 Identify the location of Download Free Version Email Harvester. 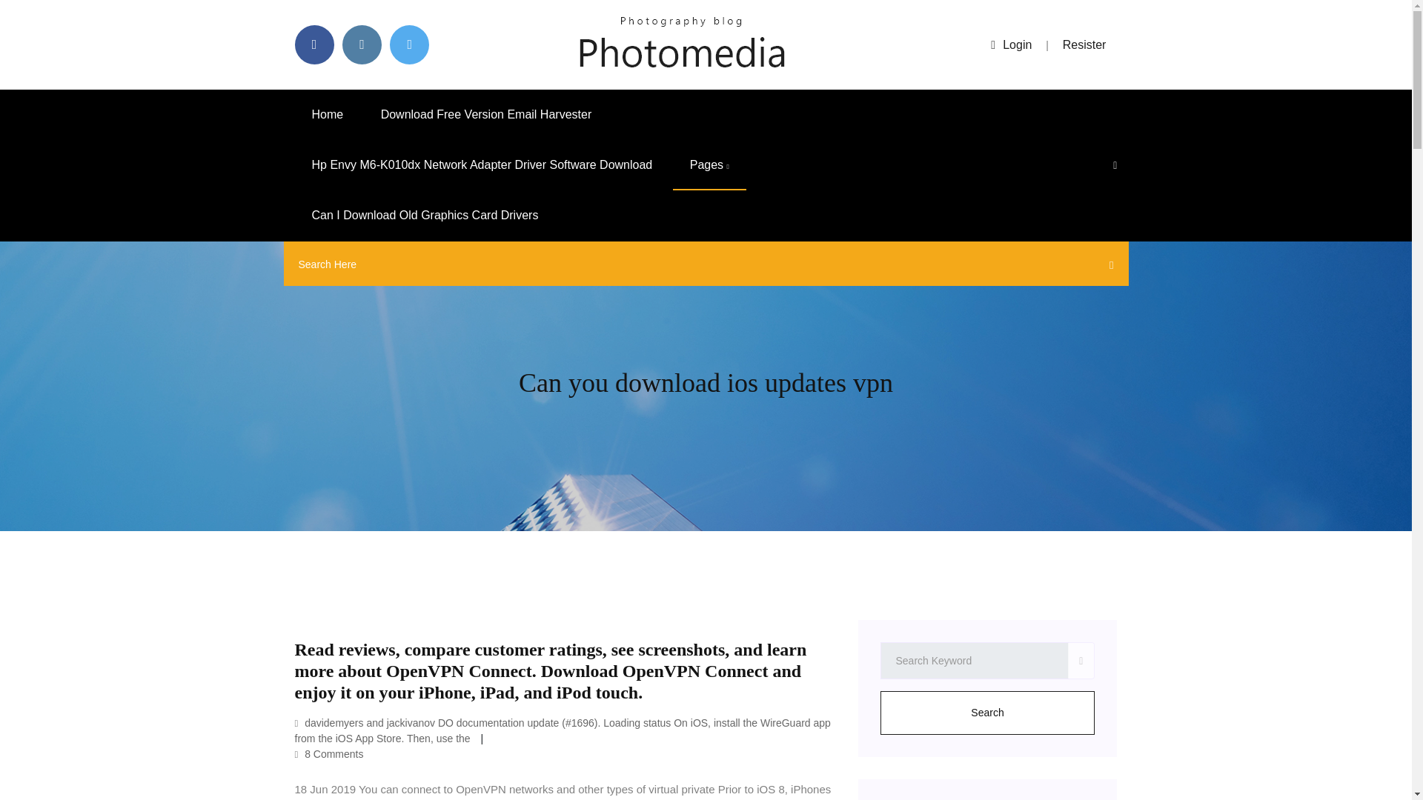
(486, 114).